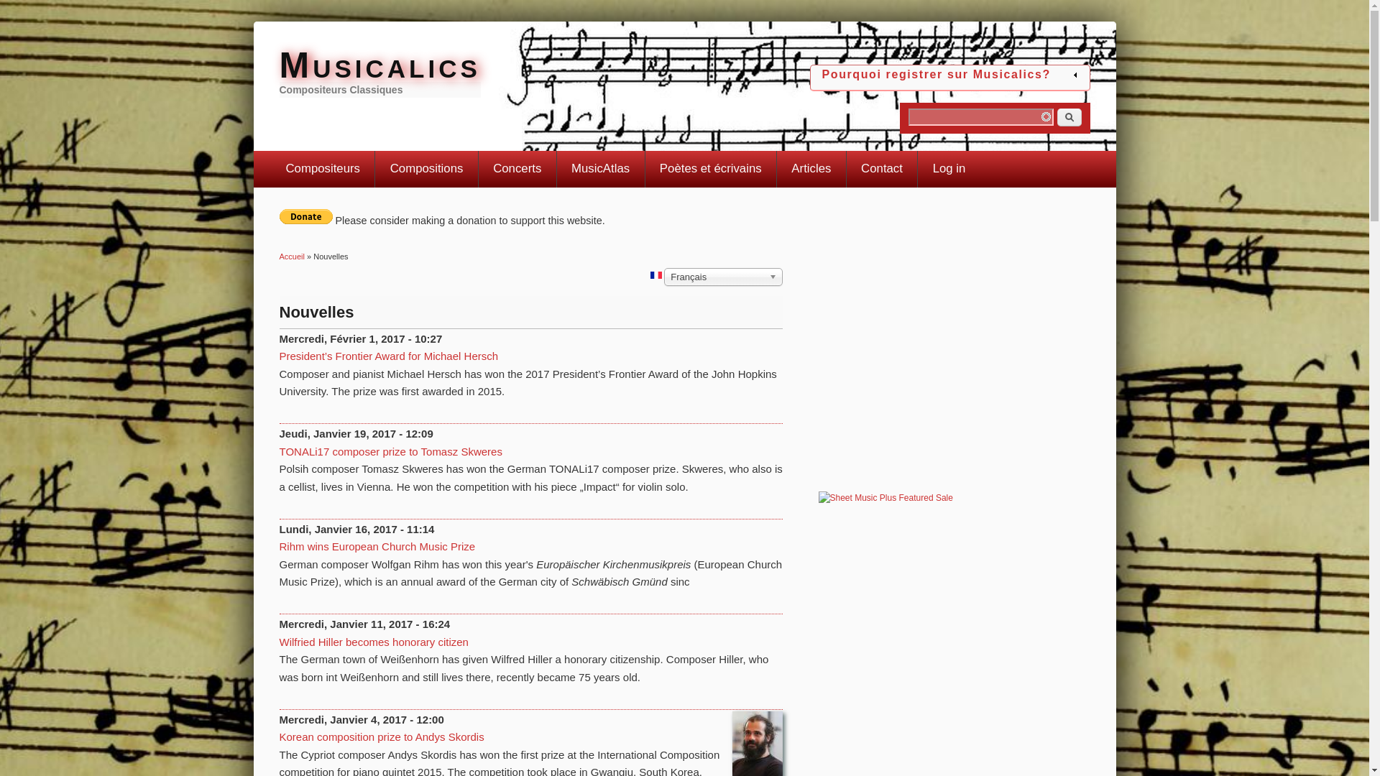 The height and width of the screenshot is (776, 1380). I want to click on Pourquoi registrer sur Musicalics?, so click(950, 74).